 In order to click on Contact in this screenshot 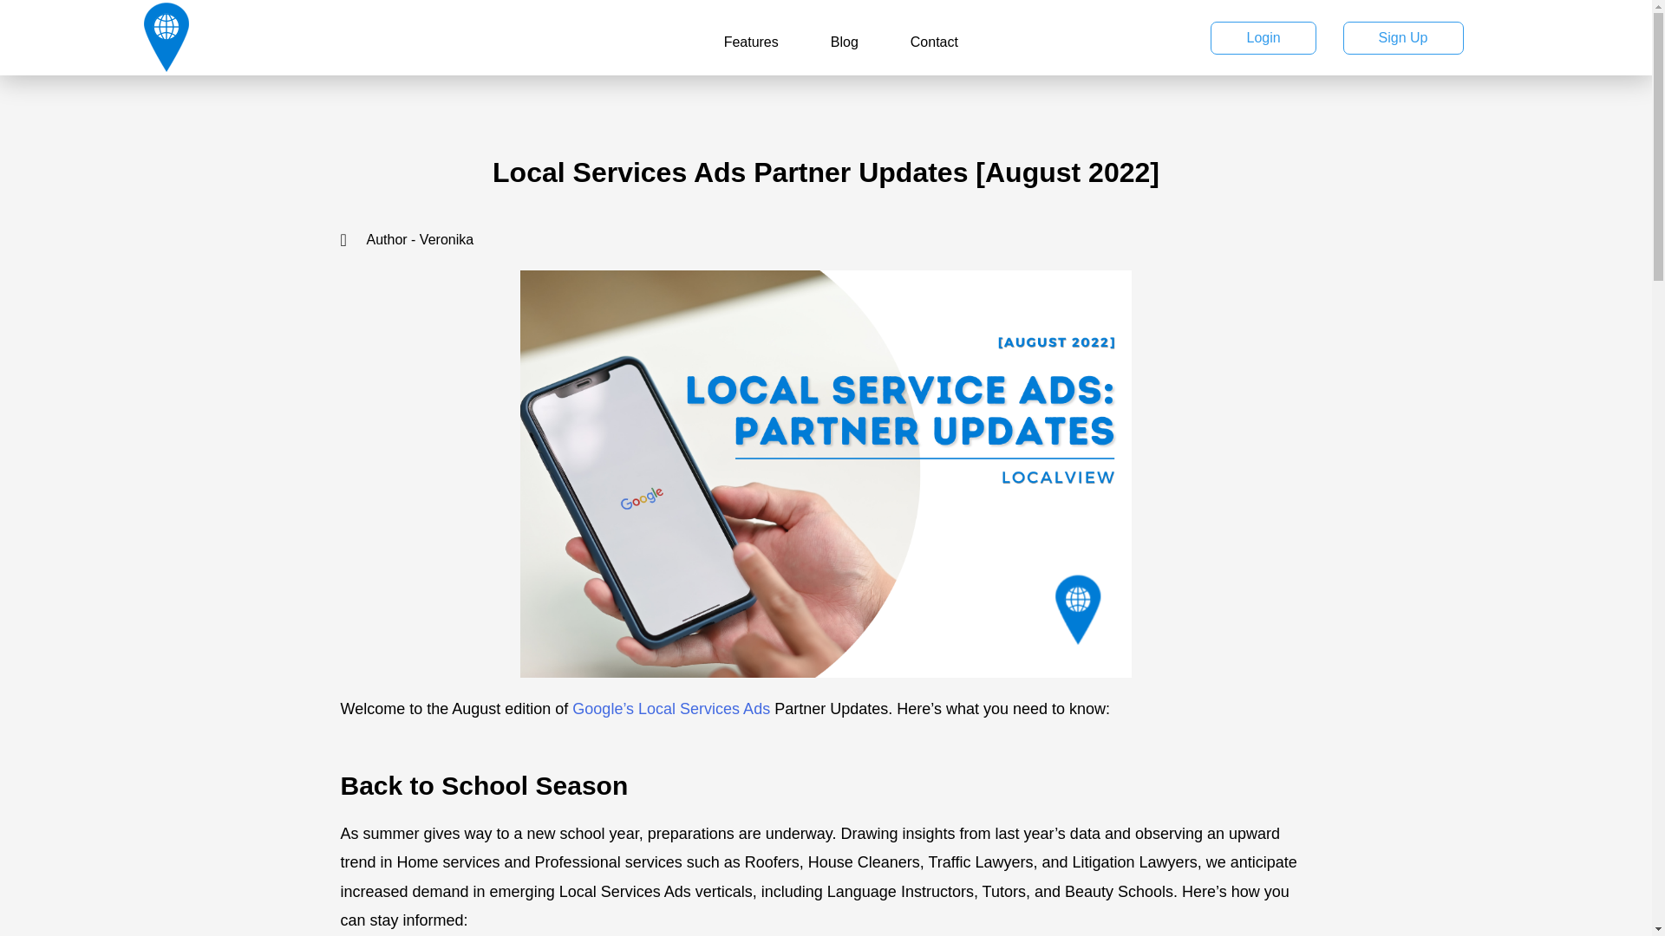, I will do `click(934, 42)`.